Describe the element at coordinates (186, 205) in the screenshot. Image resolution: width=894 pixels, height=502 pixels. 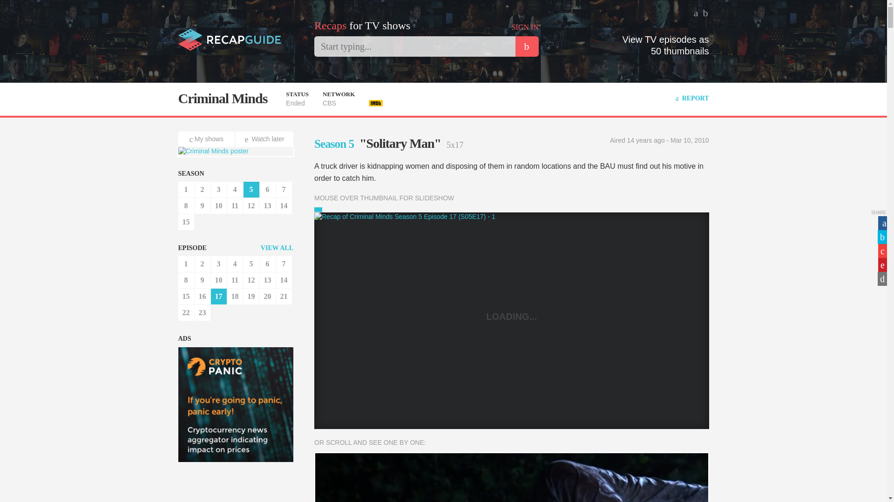
I see `8` at that location.